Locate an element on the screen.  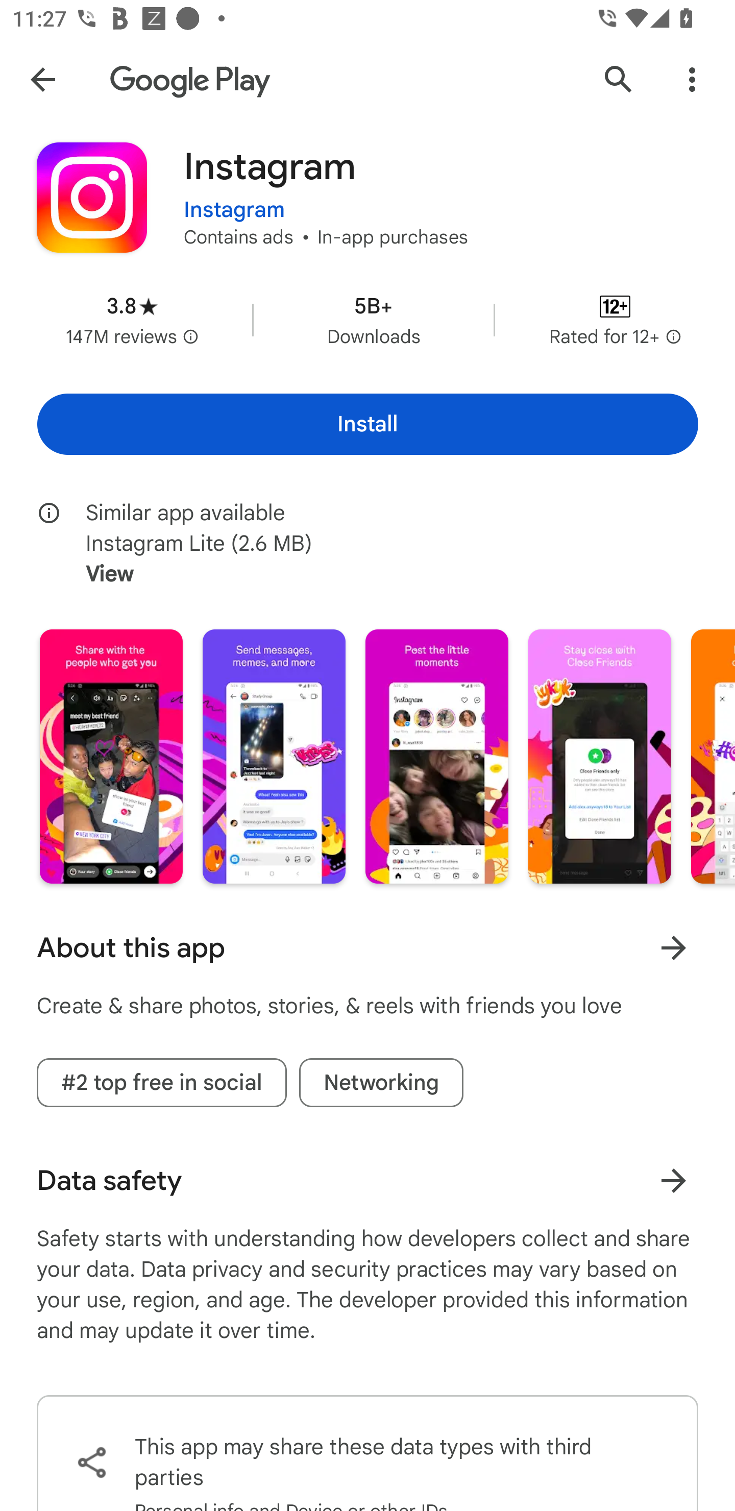
Learn more about data safety is located at coordinates (674, 1180).